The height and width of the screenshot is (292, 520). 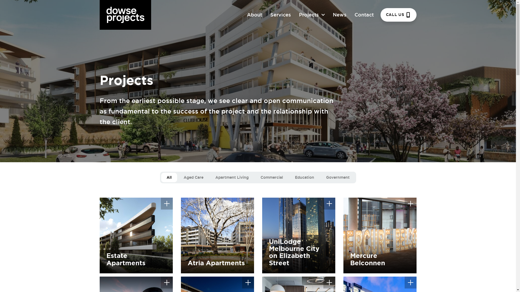 What do you see at coordinates (399, 15) in the screenshot?
I see `CALL US` at bounding box center [399, 15].